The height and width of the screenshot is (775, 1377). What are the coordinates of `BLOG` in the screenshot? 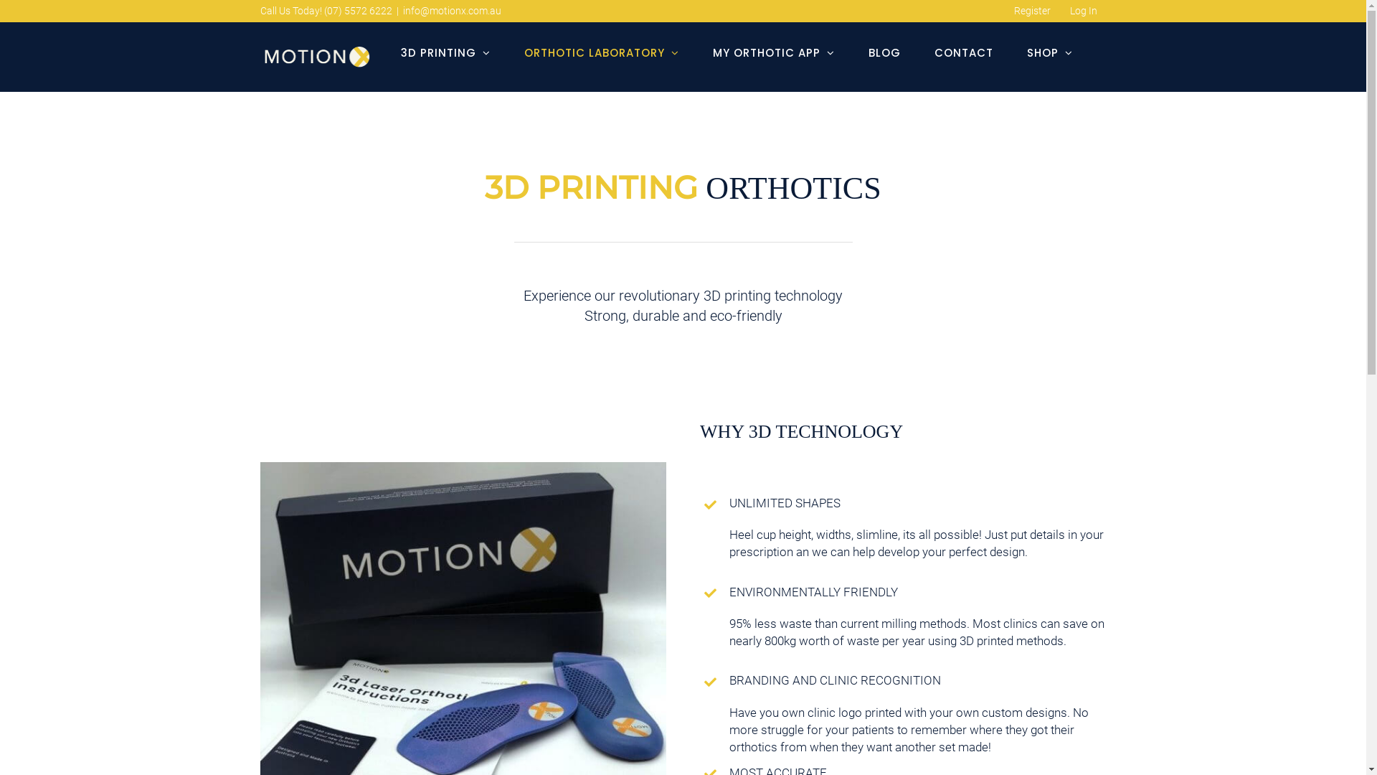 It's located at (884, 52).